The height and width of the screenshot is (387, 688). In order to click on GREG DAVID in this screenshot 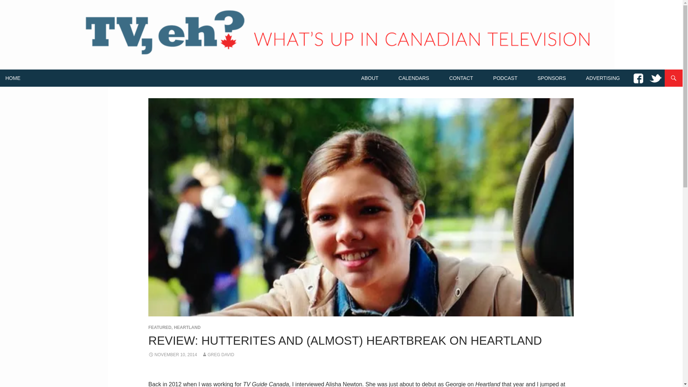, I will do `click(218, 354)`.